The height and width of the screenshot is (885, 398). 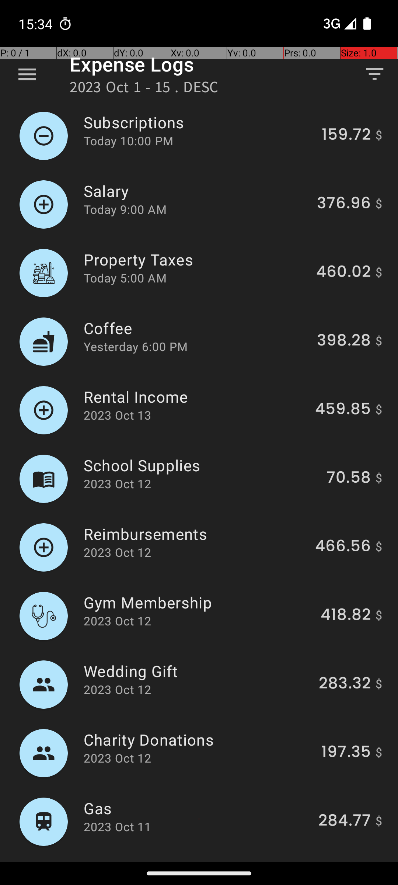 I want to click on Gym Membership, so click(x=198, y=603).